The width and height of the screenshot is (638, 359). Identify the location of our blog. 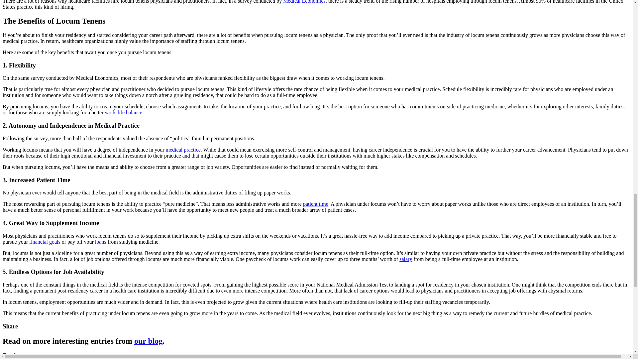
(148, 341).